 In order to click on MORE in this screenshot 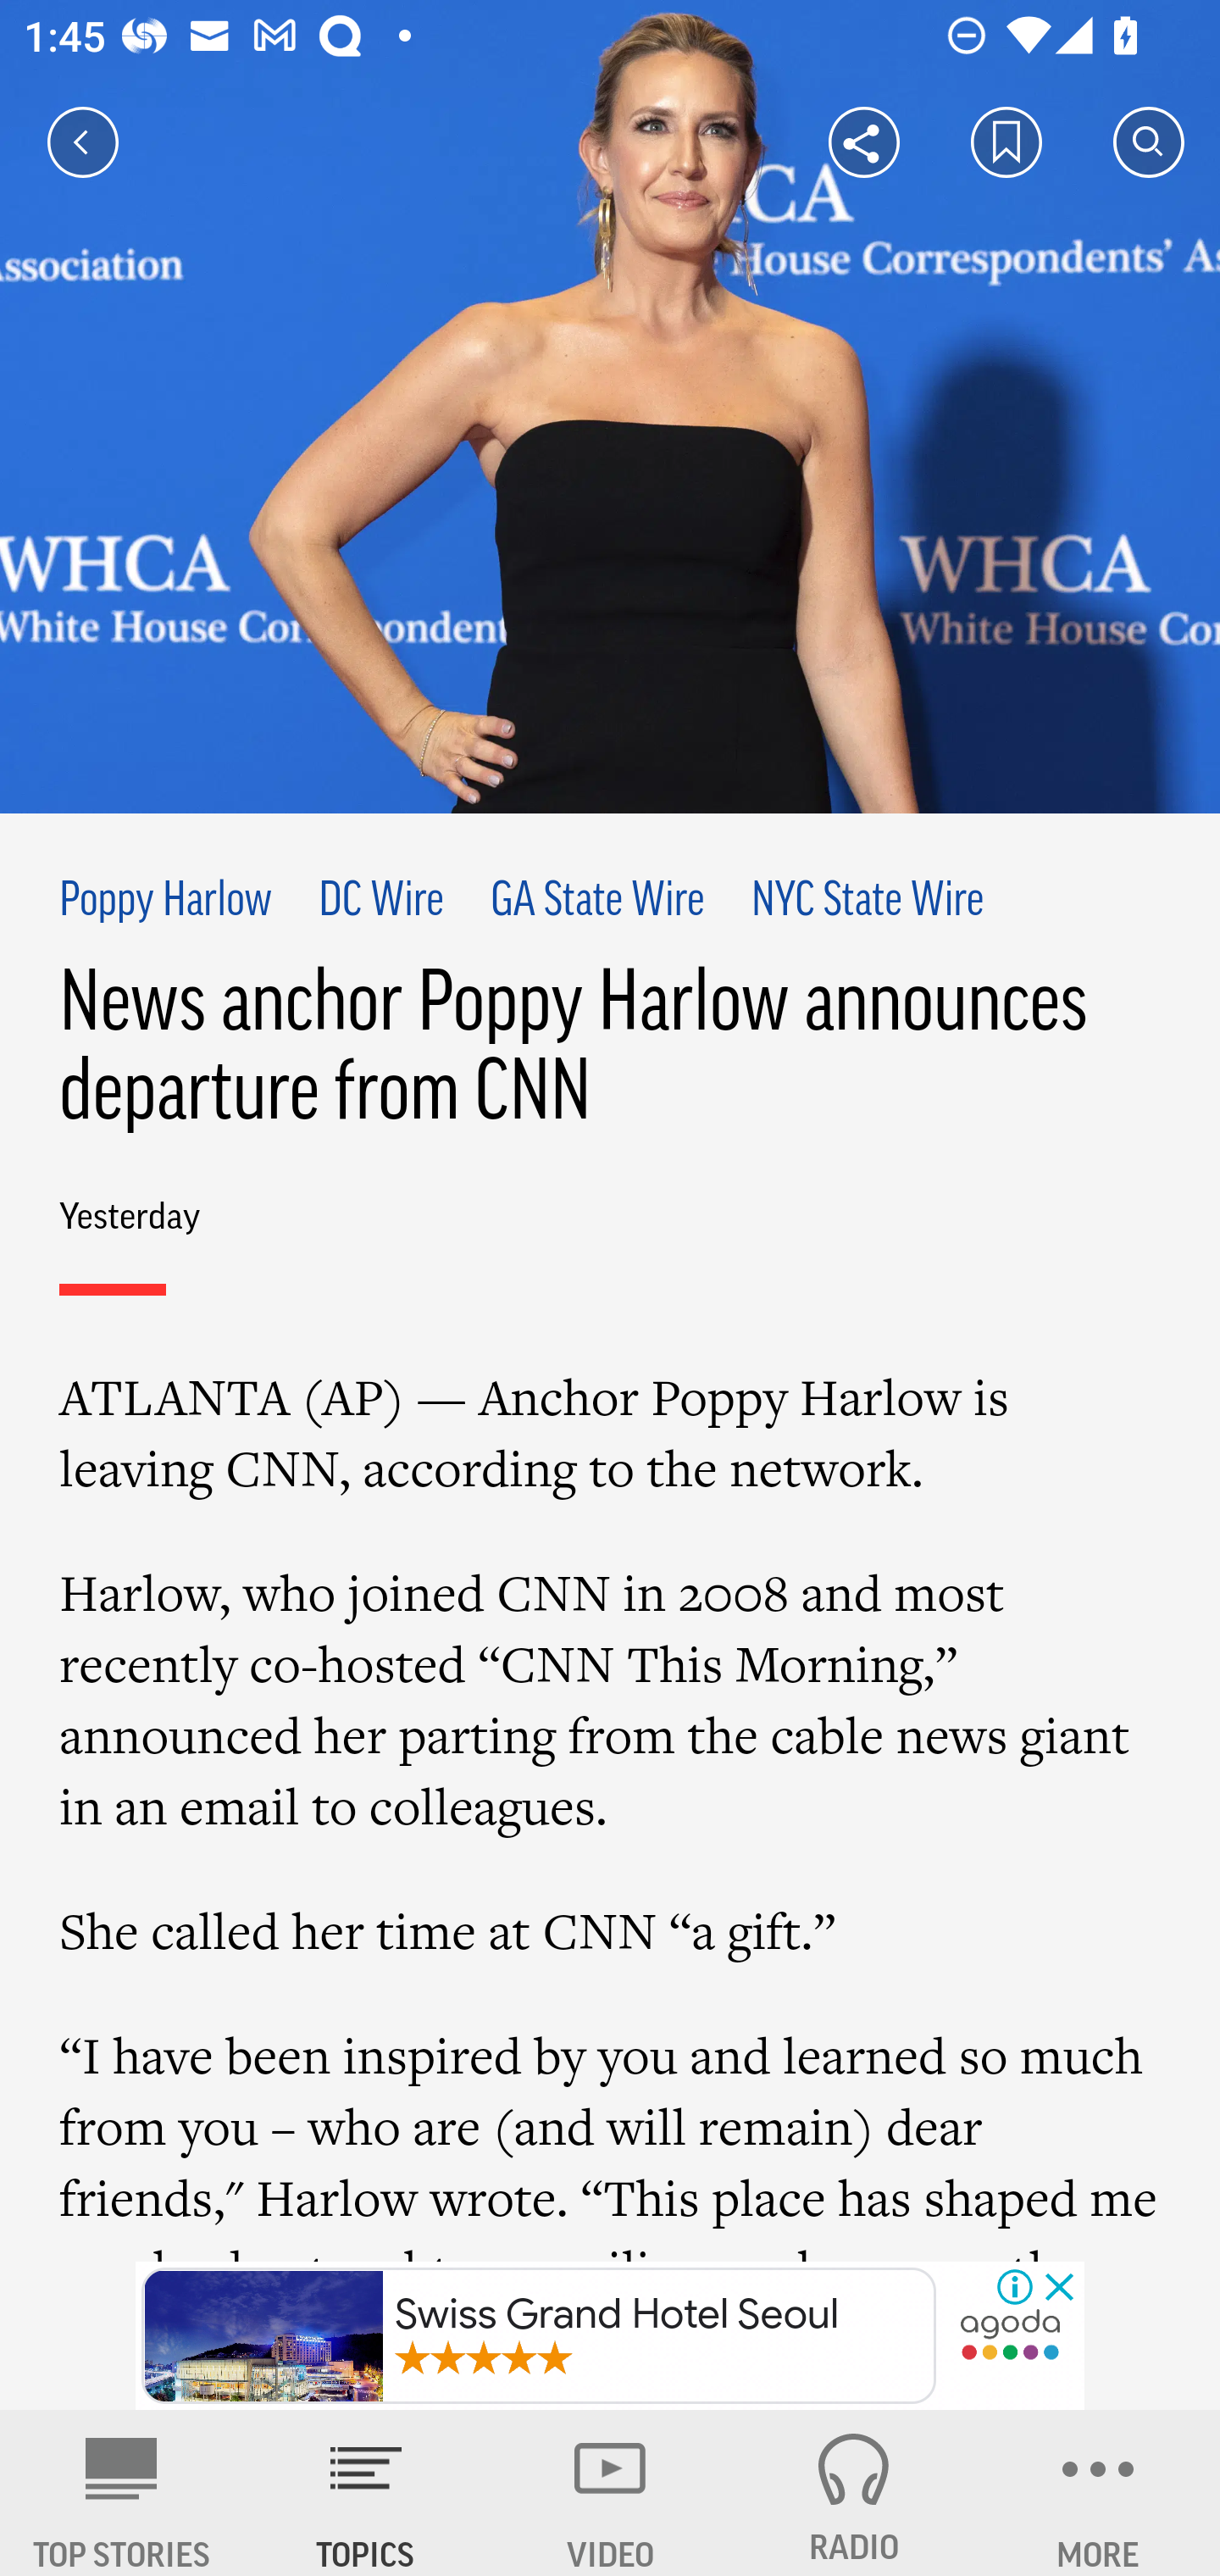, I will do `click(1098, 2493)`.